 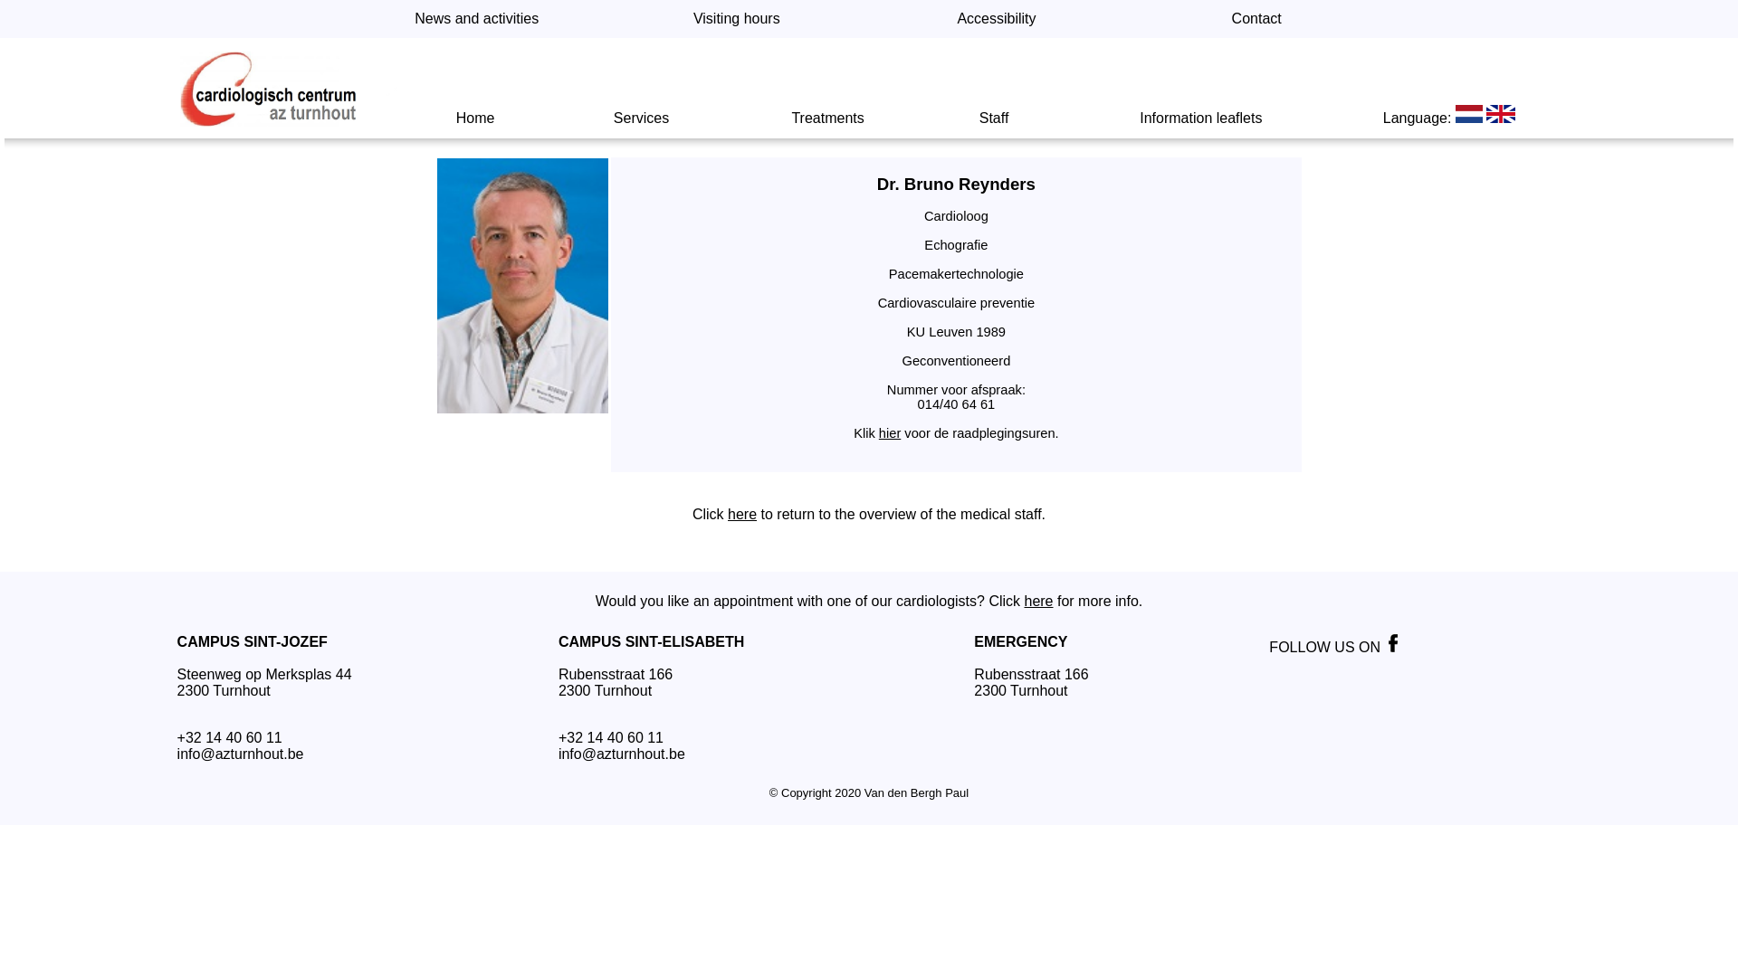 I want to click on here, so click(x=742, y=514).